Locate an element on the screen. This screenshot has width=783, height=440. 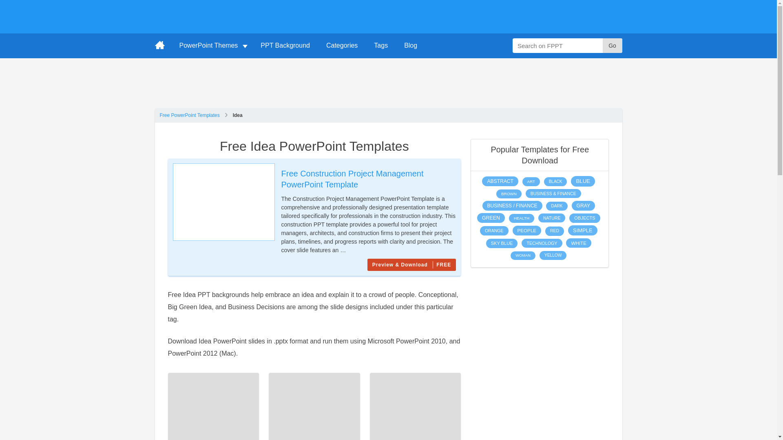
PowerPoint Themes is located at coordinates (212, 46).